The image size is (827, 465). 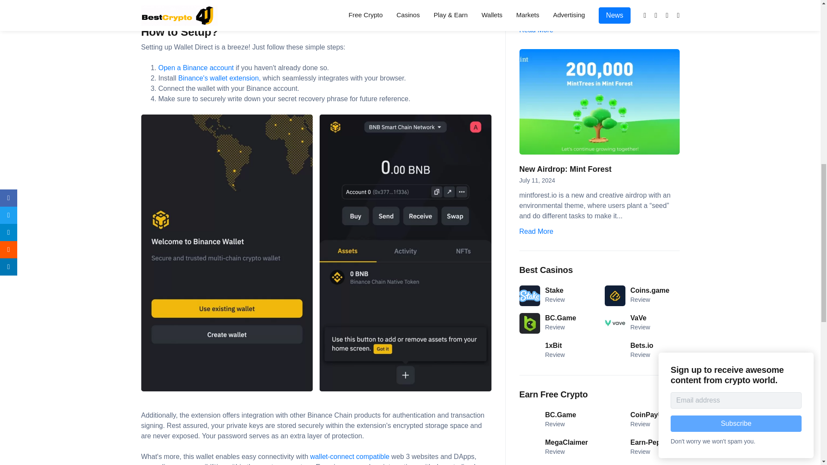 What do you see at coordinates (554, 290) in the screenshot?
I see `Stake` at bounding box center [554, 290].